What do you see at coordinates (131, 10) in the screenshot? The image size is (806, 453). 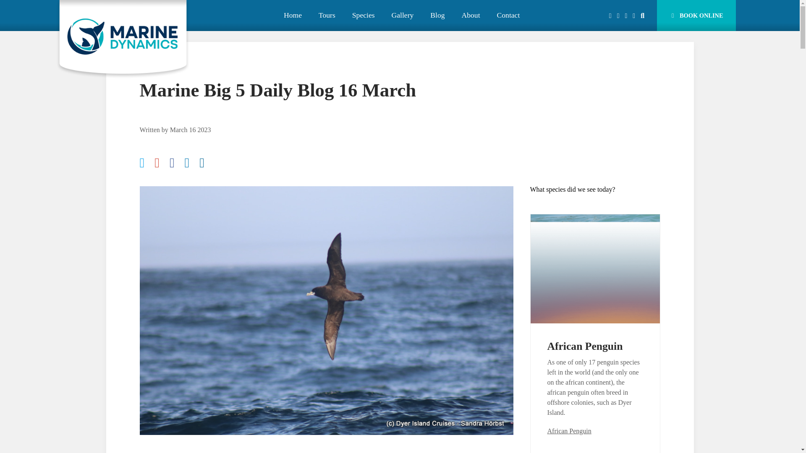 I see `BOOK ONLINE` at bounding box center [131, 10].